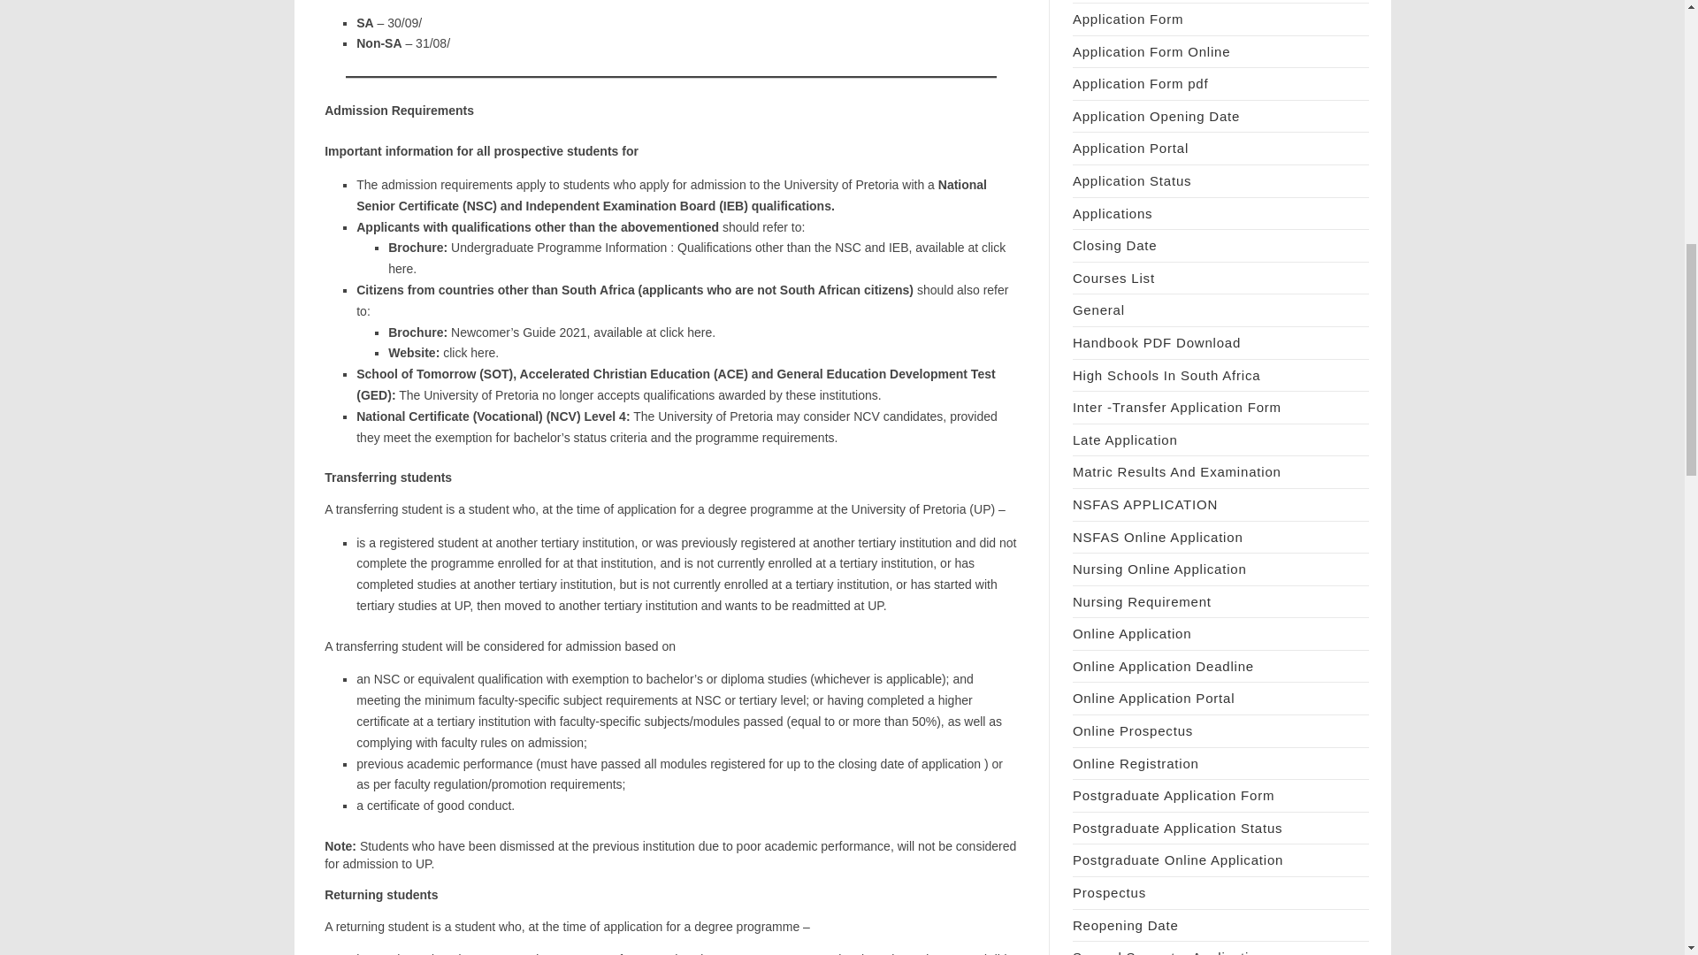 The image size is (1698, 955). I want to click on Application Opening Date, so click(1156, 117).